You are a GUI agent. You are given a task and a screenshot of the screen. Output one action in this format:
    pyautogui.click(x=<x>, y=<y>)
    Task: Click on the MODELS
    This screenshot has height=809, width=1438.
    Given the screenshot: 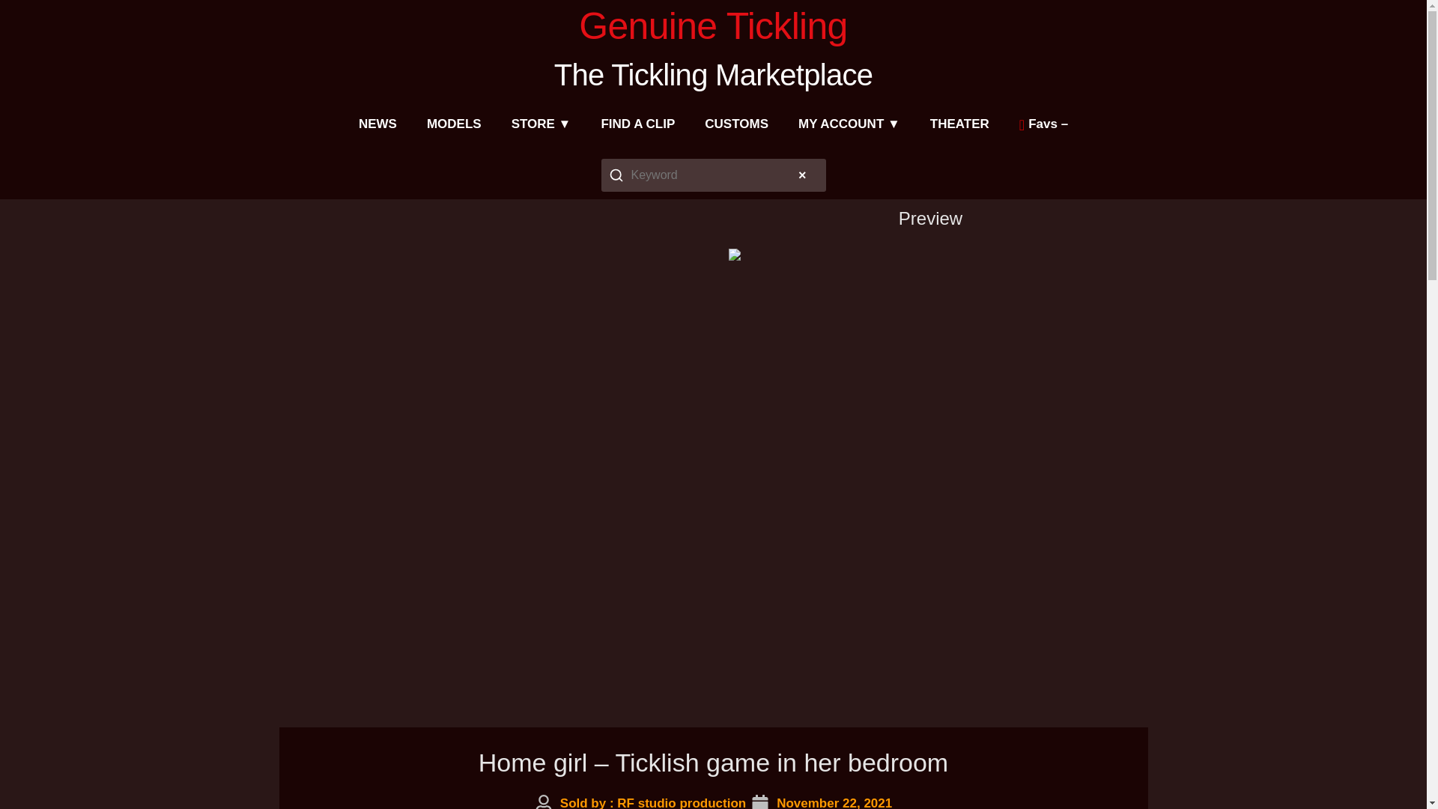 What is the action you would take?
    pyautogui.click(x=454, y=124)
    